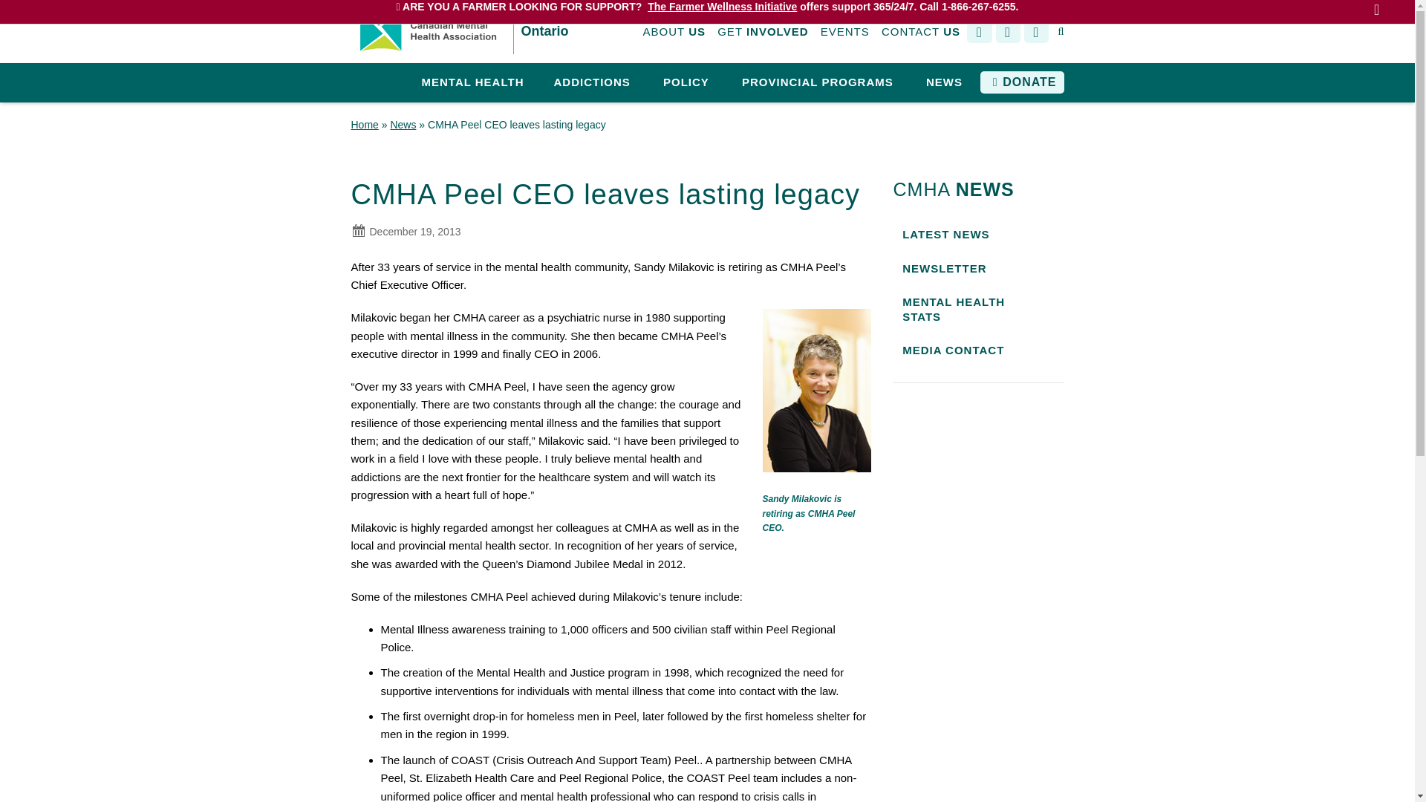 The width and height of the screenshot is (1426, 802). What do you see at coordinates (472, 83) in the screenshot?
I see `MENTAL HEALTH` at bounding box center [472, 83].